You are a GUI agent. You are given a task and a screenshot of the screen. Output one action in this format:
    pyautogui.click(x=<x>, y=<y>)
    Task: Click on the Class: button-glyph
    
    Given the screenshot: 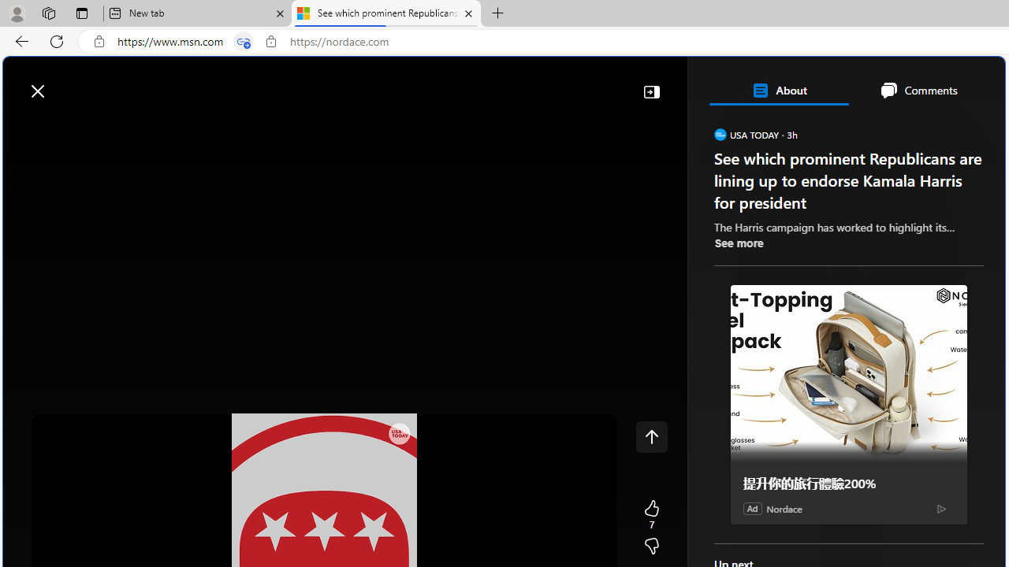 What is the action you would take?
    pyautogui.click(x=23, y=128)
    